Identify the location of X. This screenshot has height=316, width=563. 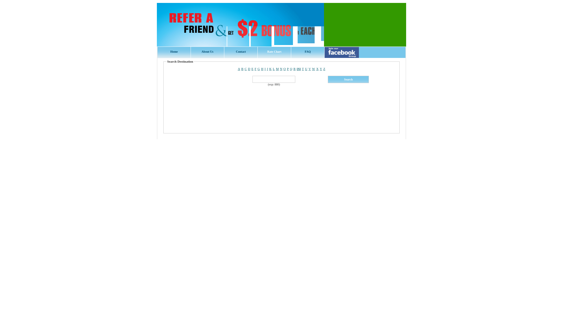
(317, 69).